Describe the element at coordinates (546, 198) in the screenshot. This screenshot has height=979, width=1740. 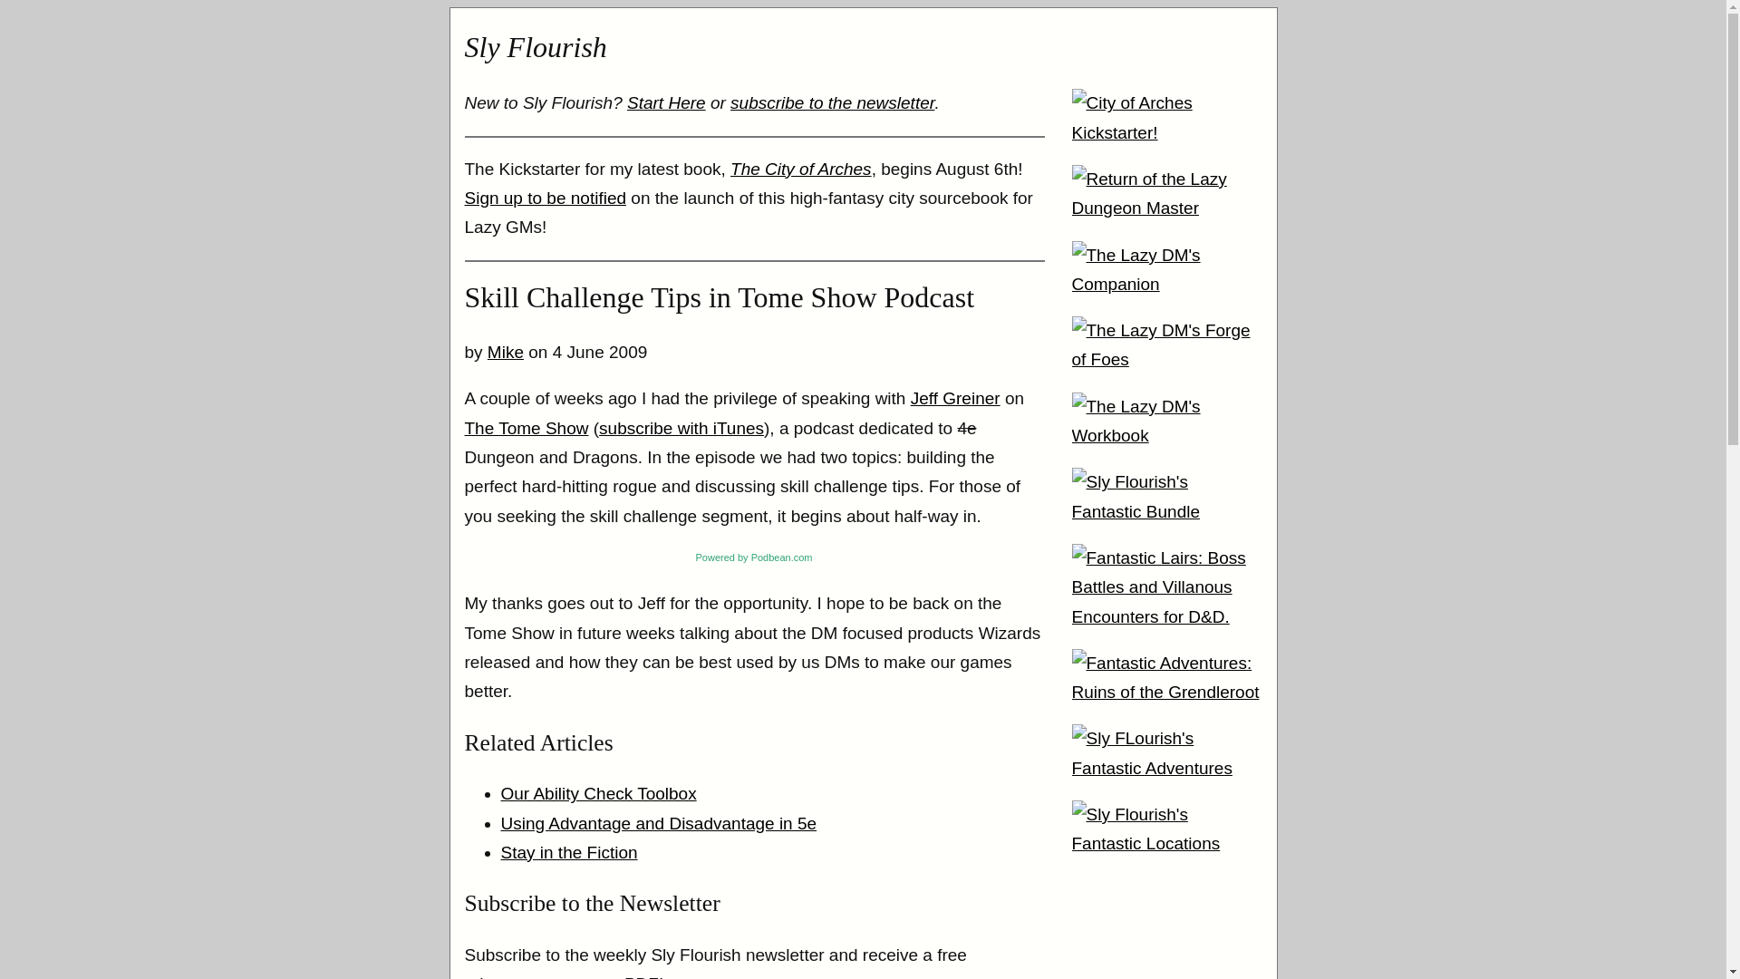
I see `Sign up to be notified` at that location.